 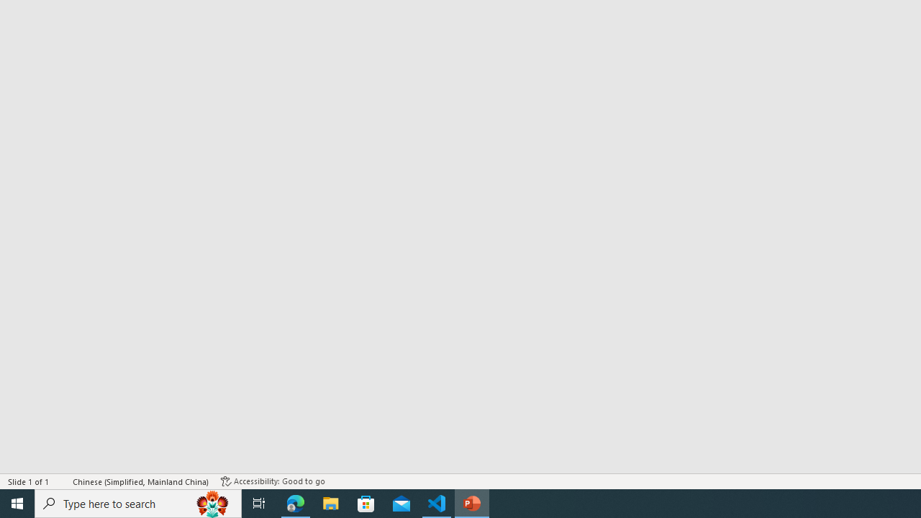 What do you see at coordinates (273, 481) in the screenshot?
I see `Accessibility Checker Accessibility: Good to go` at bounding box center [273, 481].